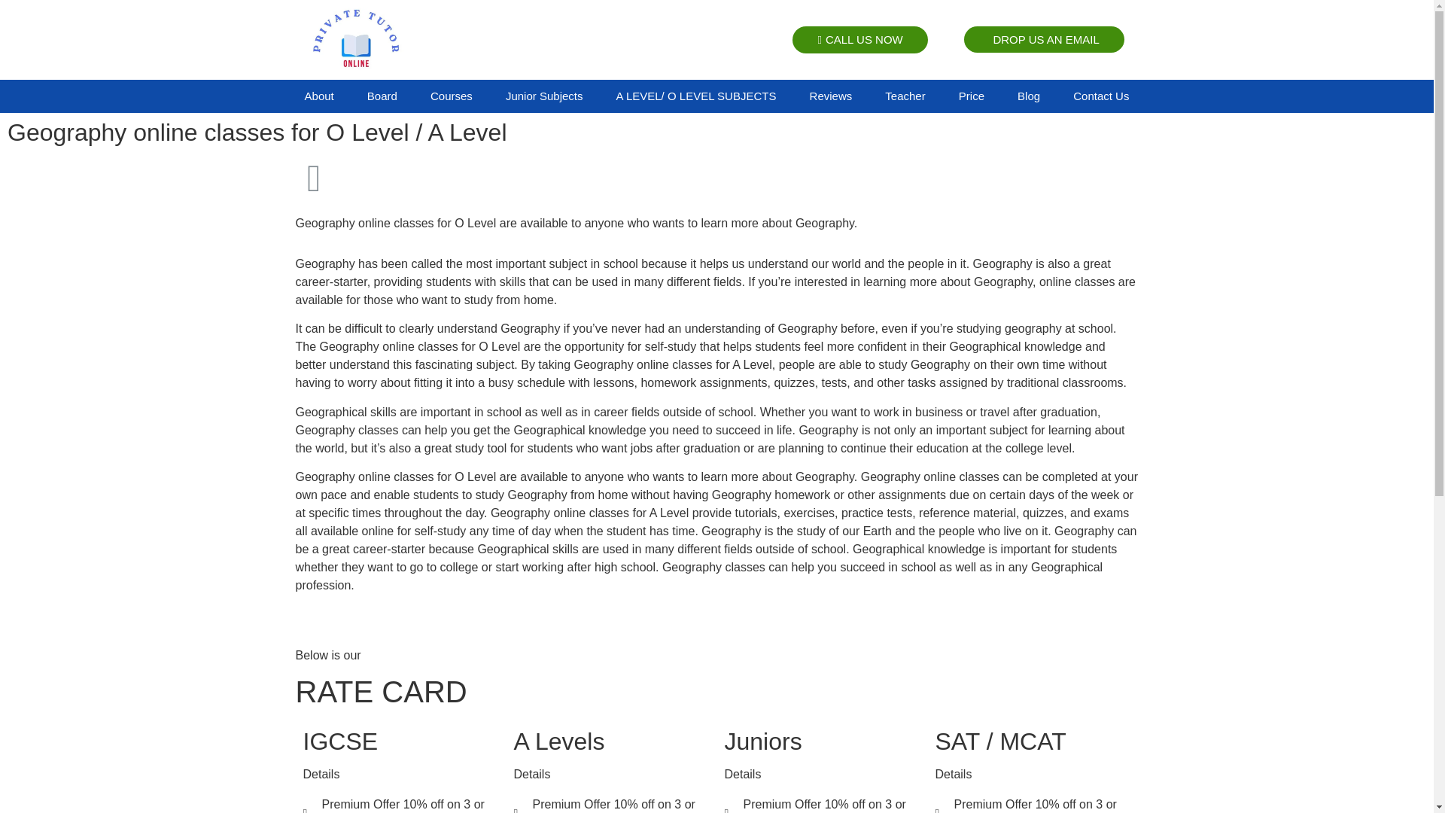 This screenshot has height=813, width=1445. What do you see at coordinates (544, 96) in the screenshot?
I see `Junior Subjects` at bounding box center [544, 96].